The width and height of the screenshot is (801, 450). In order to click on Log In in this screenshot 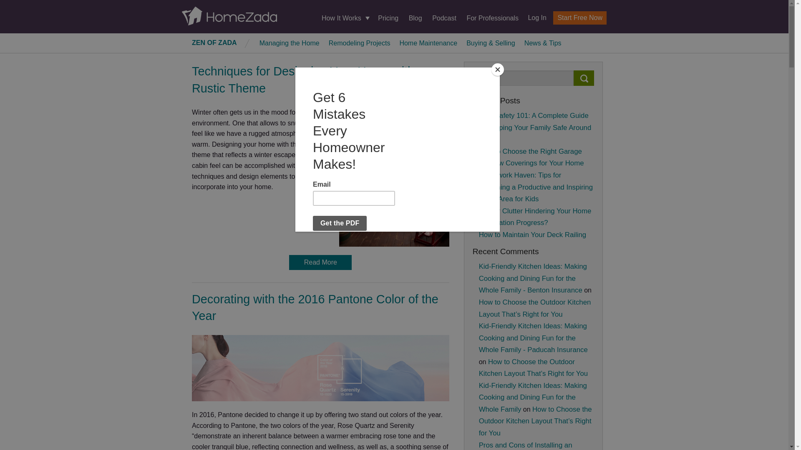, I will do `click(534, 17)`.